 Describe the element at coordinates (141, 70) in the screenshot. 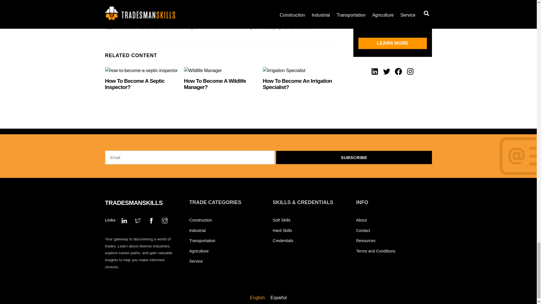

I see `how-to-become-a-septic-inspector` at that location.